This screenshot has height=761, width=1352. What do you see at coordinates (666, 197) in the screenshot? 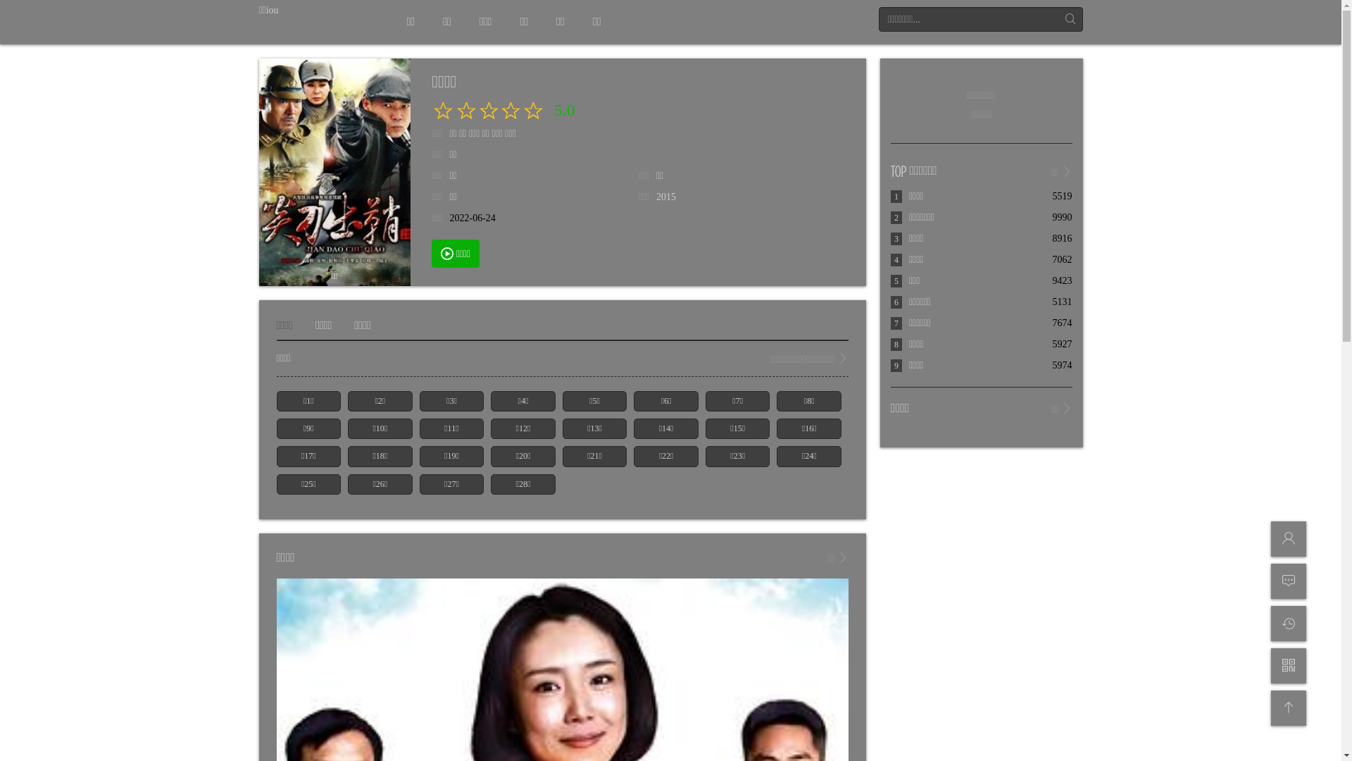
I see `2015` at bounding box center [666, 197].